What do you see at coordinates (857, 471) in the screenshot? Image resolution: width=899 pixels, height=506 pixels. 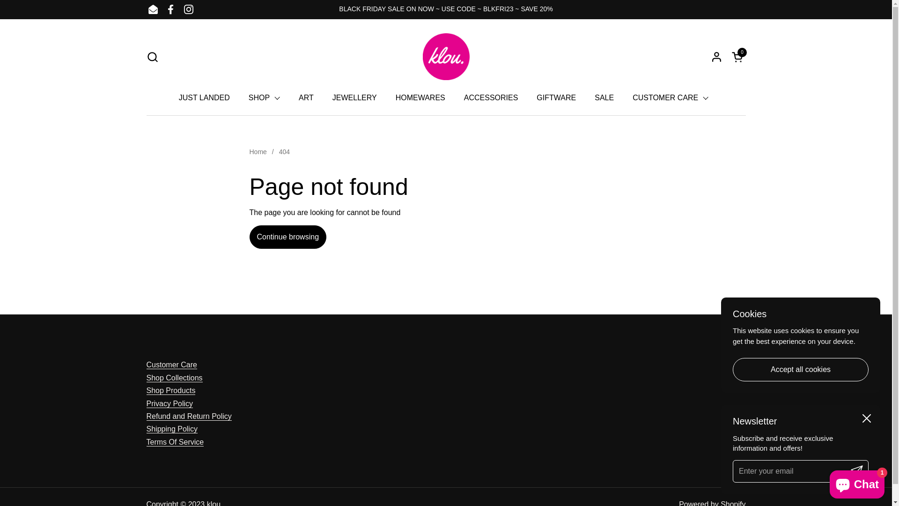 I see `Submit` at bounding box center [857, 471].